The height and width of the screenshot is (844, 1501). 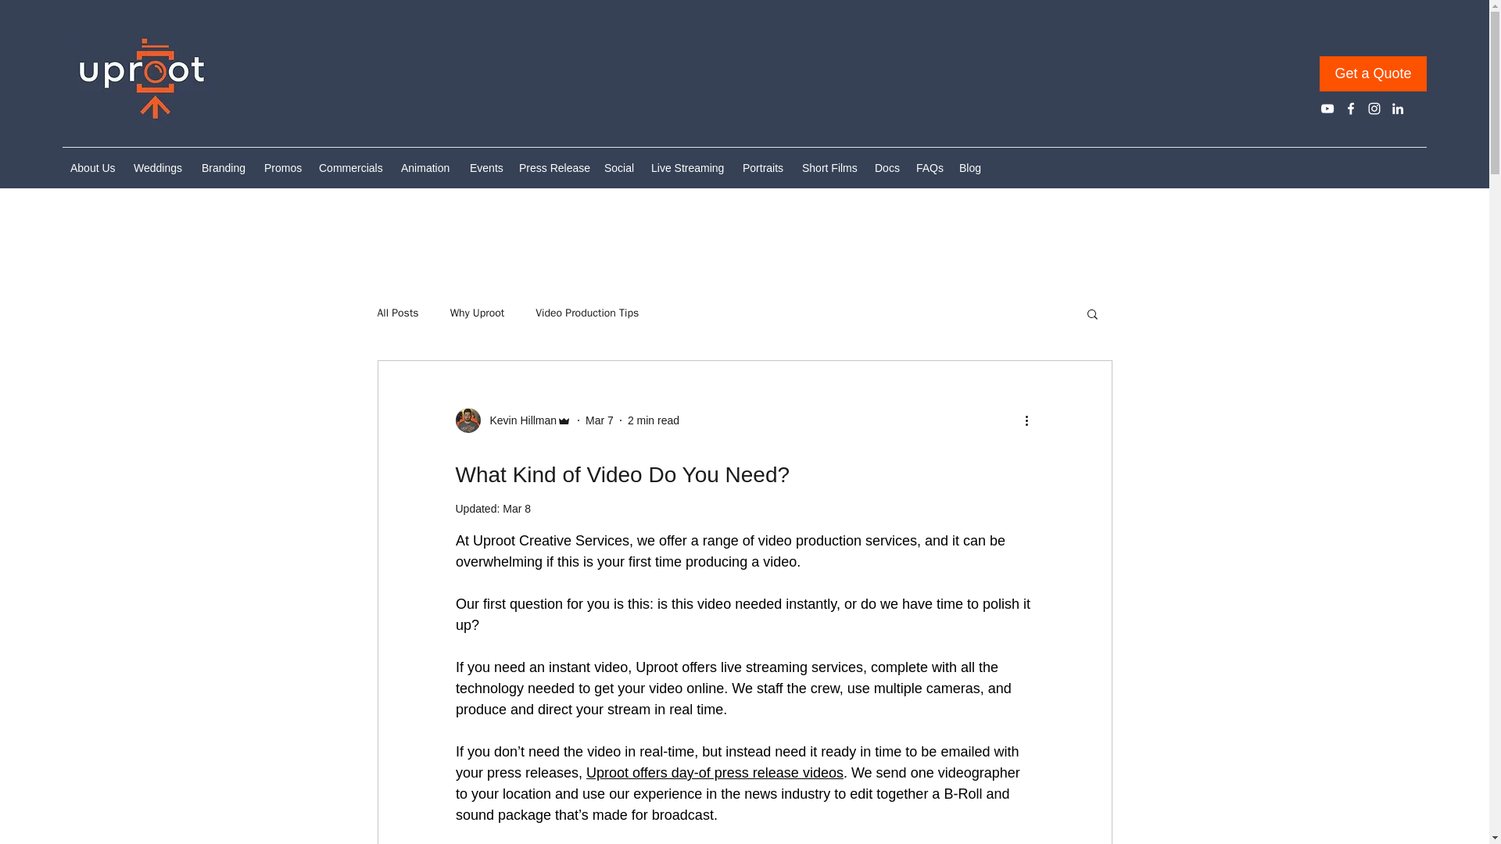 I want to click on All Posts, so click(x=397, y=313).